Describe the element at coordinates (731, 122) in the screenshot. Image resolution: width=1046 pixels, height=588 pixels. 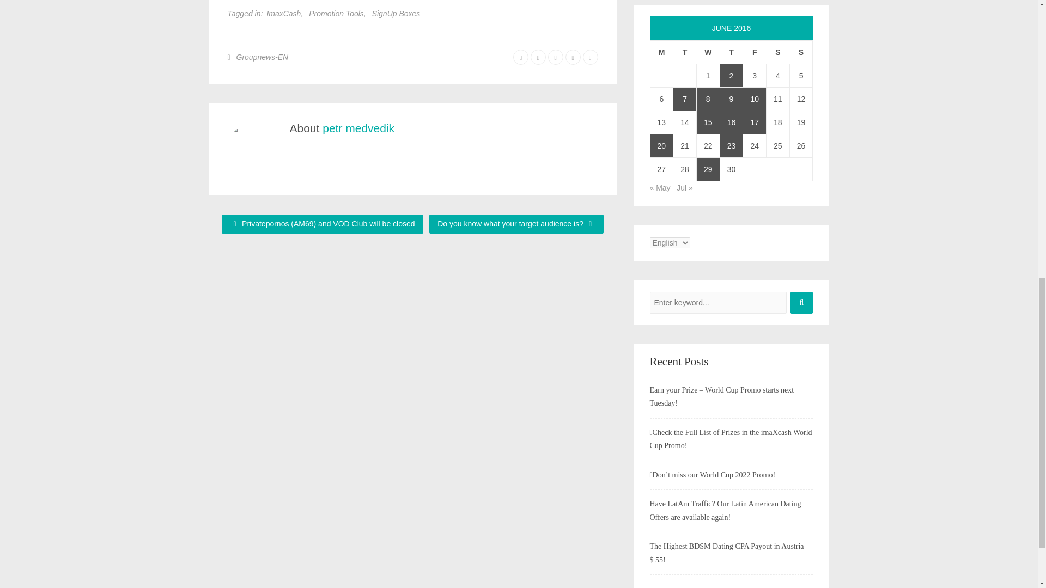
I see `16` at that location.